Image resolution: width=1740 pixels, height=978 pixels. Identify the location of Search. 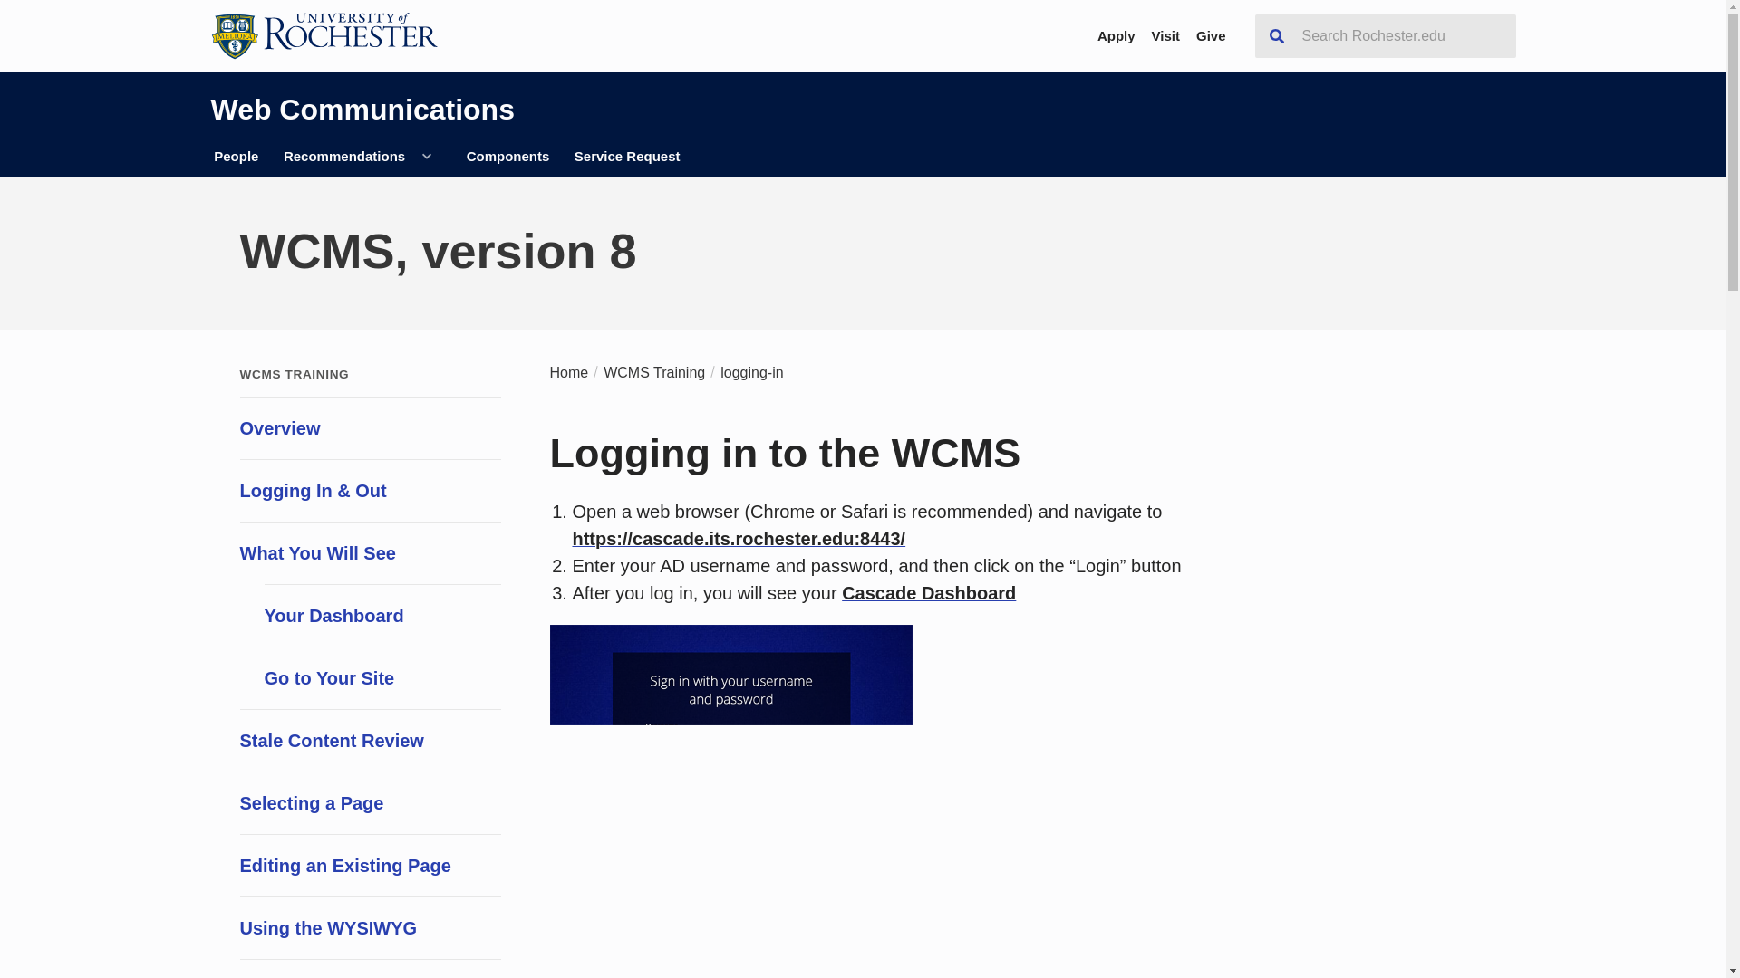
(1276, 36).